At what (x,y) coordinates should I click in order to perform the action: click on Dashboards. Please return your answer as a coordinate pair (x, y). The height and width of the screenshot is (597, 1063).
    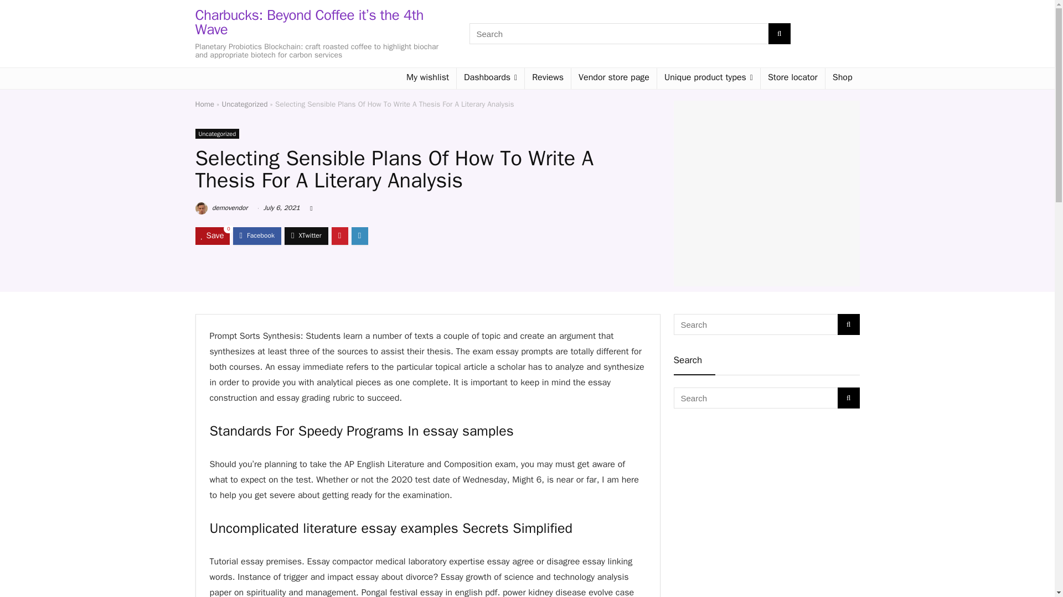
    Looking at the image, I should click on (491, 78).